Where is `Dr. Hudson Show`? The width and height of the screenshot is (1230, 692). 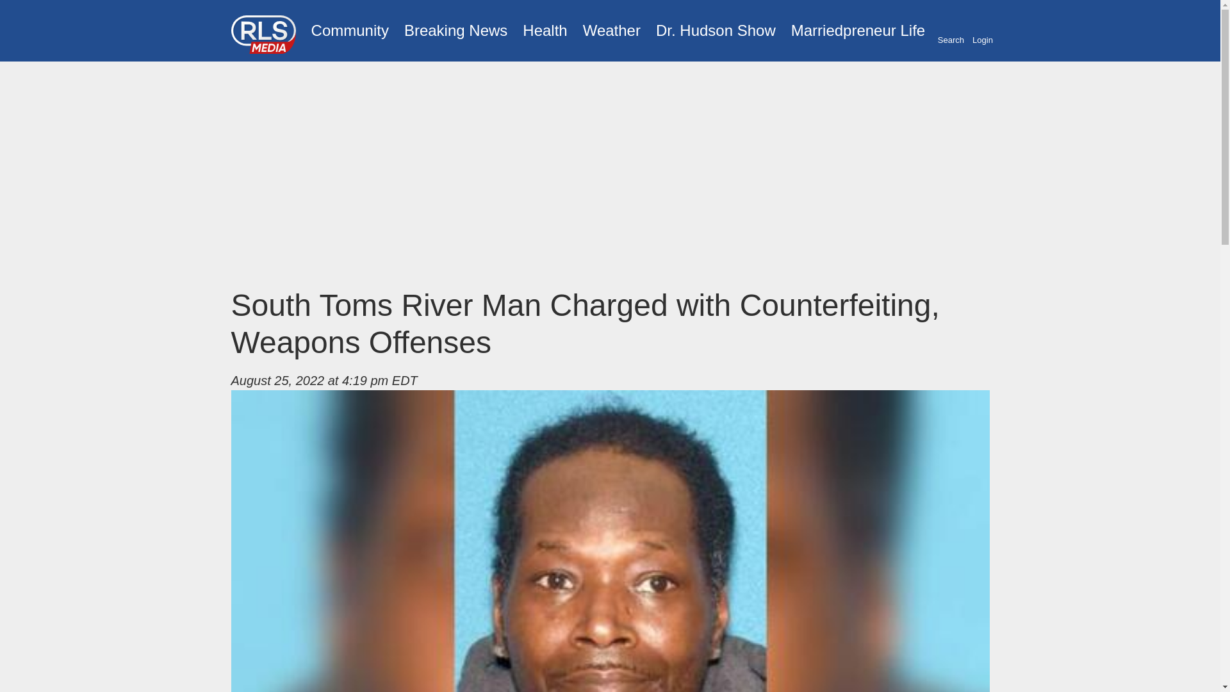
Dr. Hudson Show is located at coordinates (716, 31).